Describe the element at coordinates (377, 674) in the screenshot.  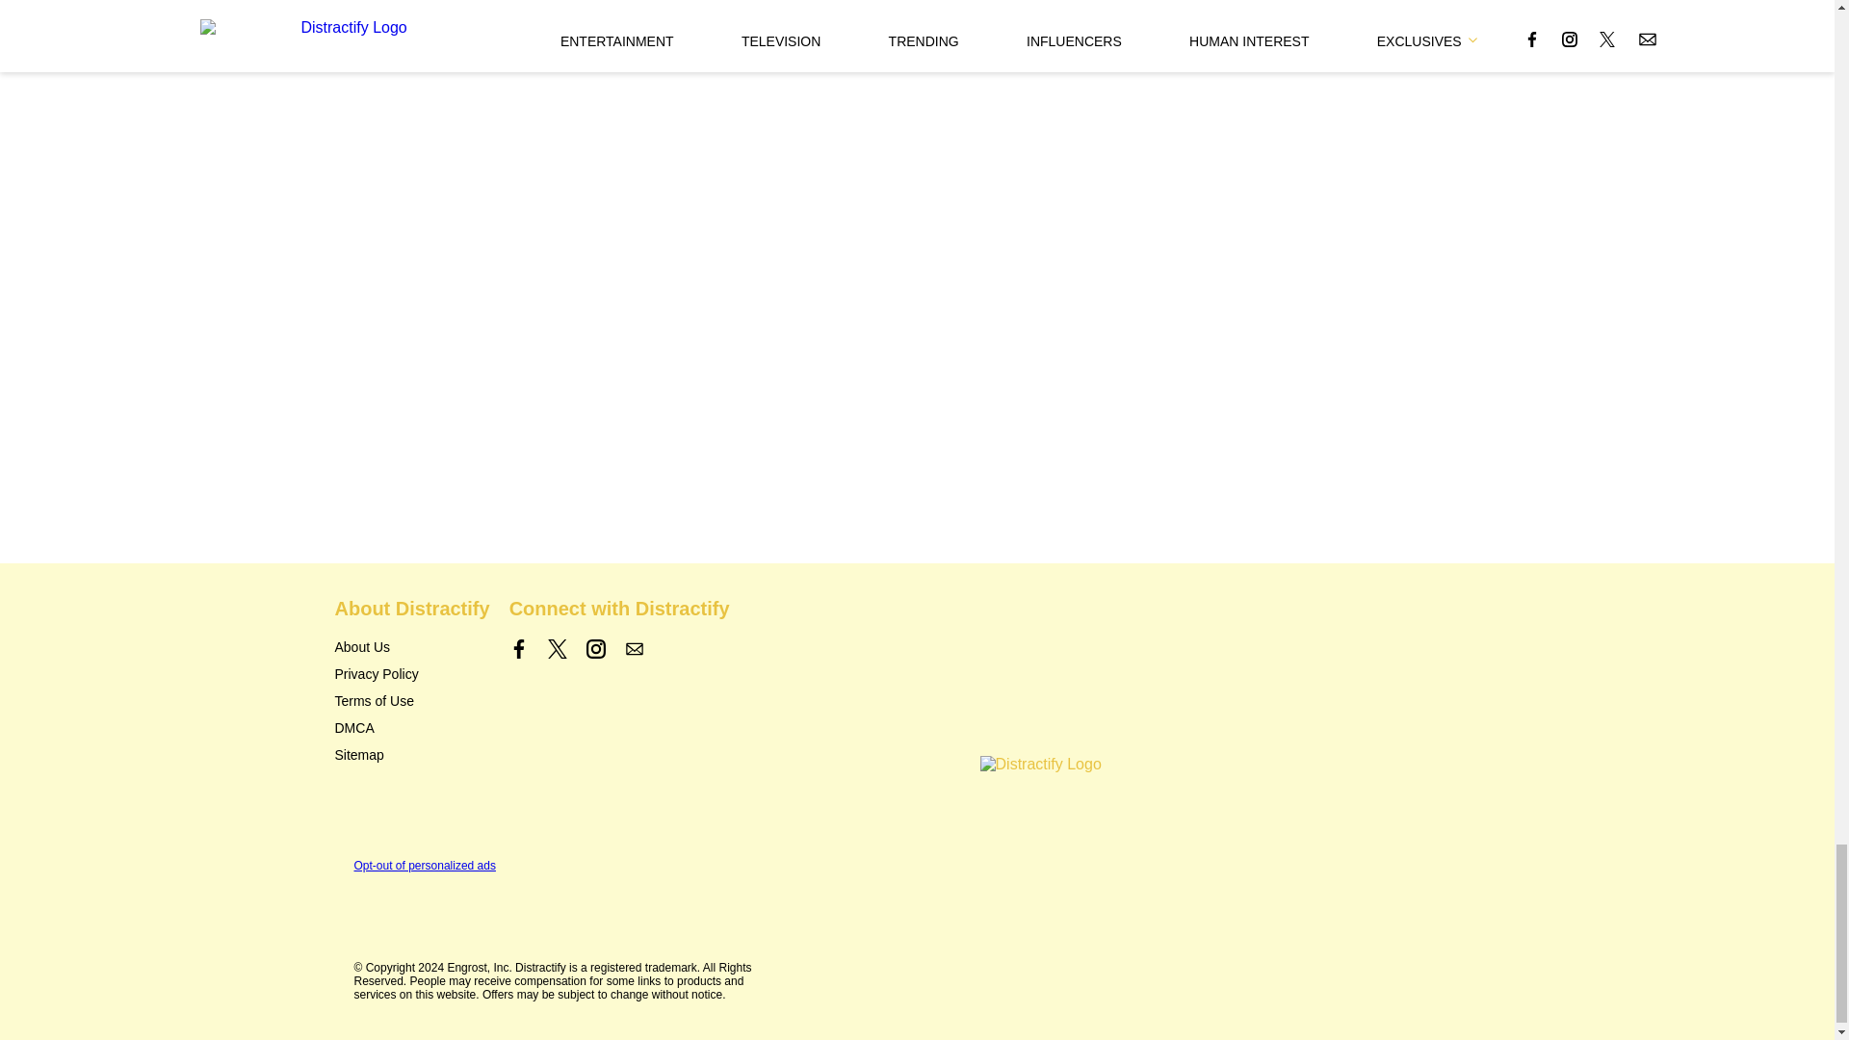
I see `Privacy Policy` at that location.